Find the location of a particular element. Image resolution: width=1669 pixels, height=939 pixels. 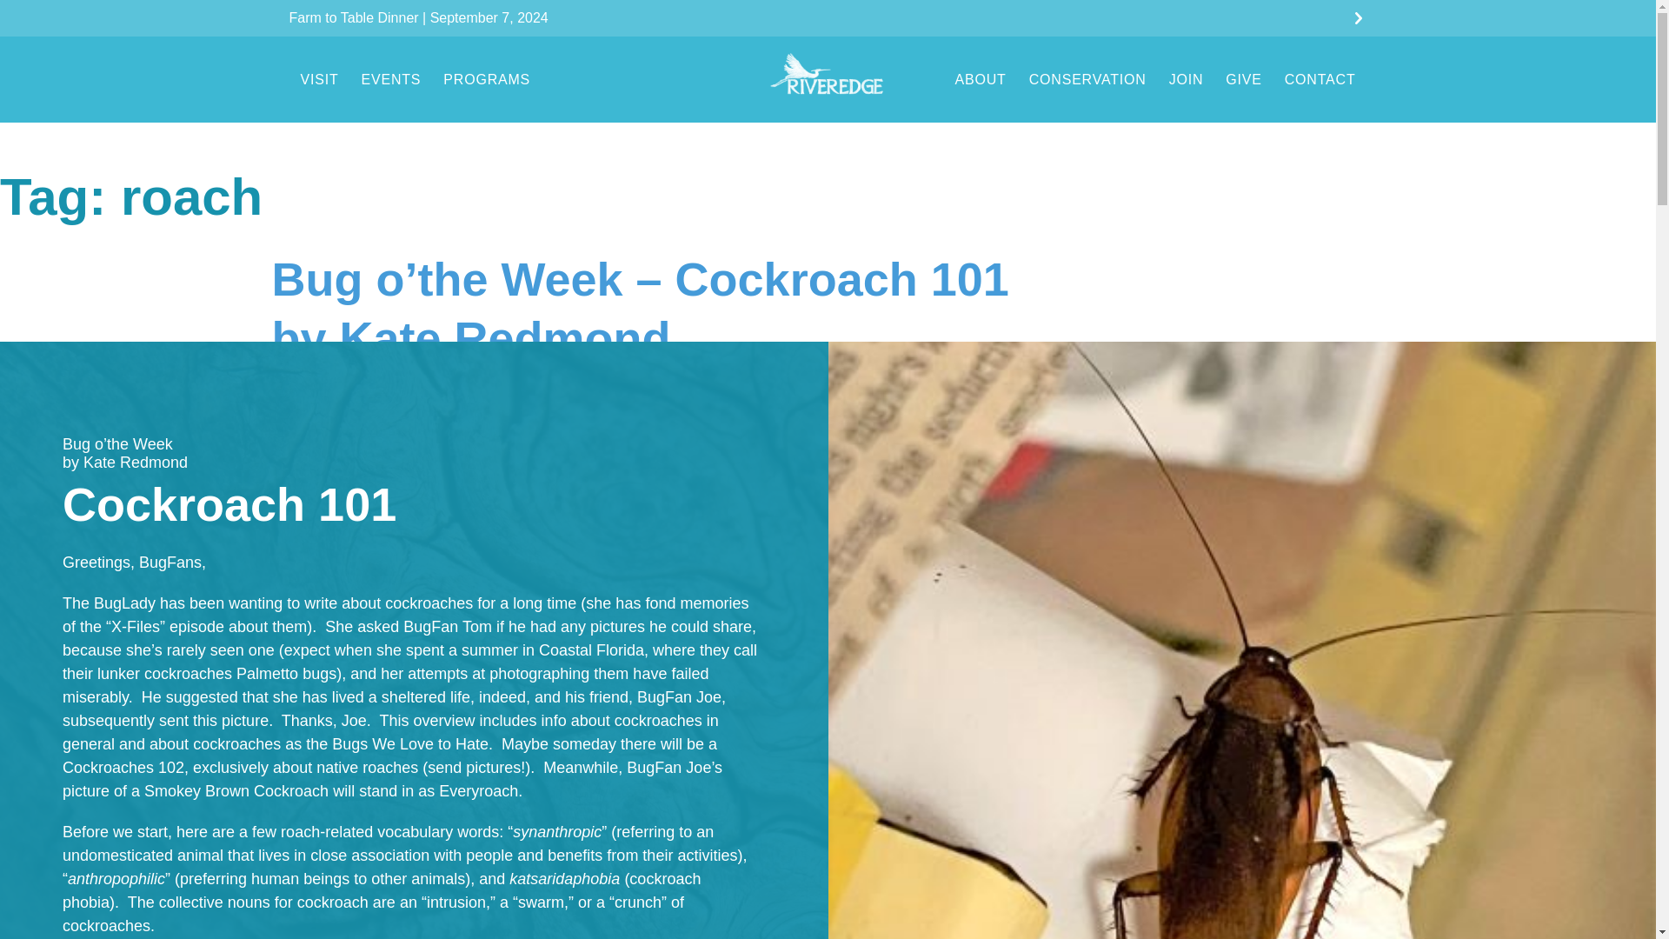

CONTACT is located at coordinates (1320, 80).